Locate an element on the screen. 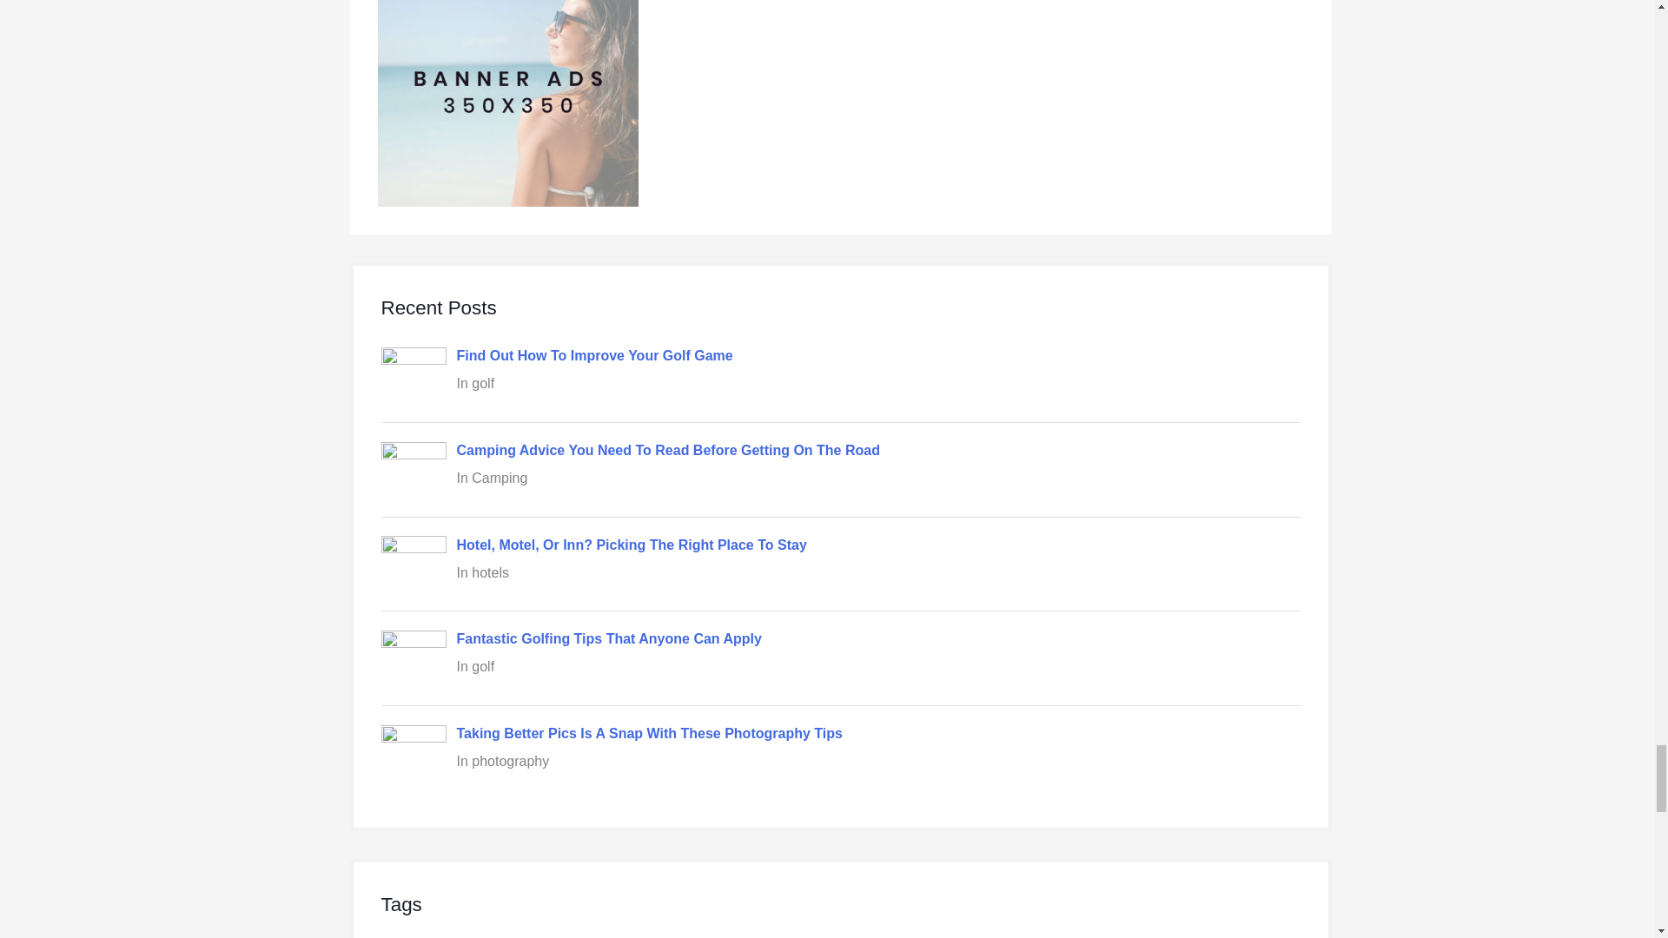  Camping Advice You Need To Read Before Getting On The Road is located at coordinates (669, 450).